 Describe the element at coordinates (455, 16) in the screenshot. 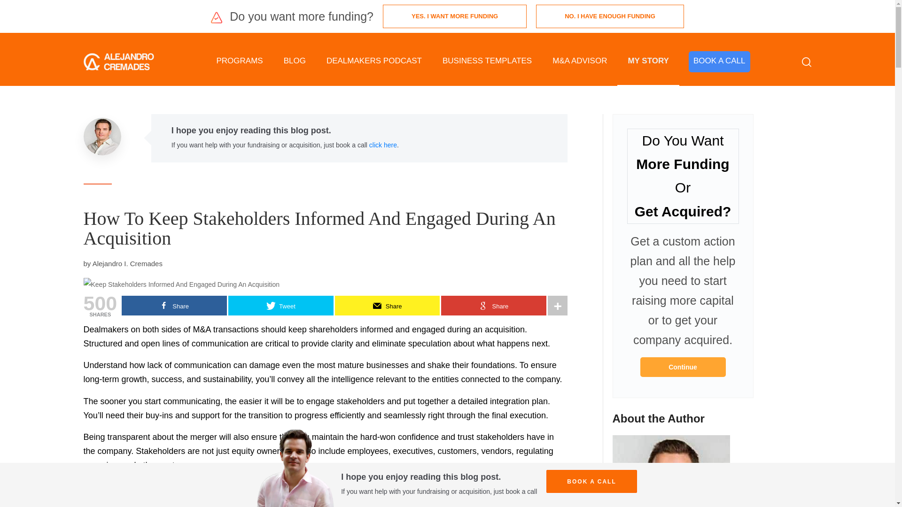

I see `YES. I WANT MORE FUNDING` at that location.